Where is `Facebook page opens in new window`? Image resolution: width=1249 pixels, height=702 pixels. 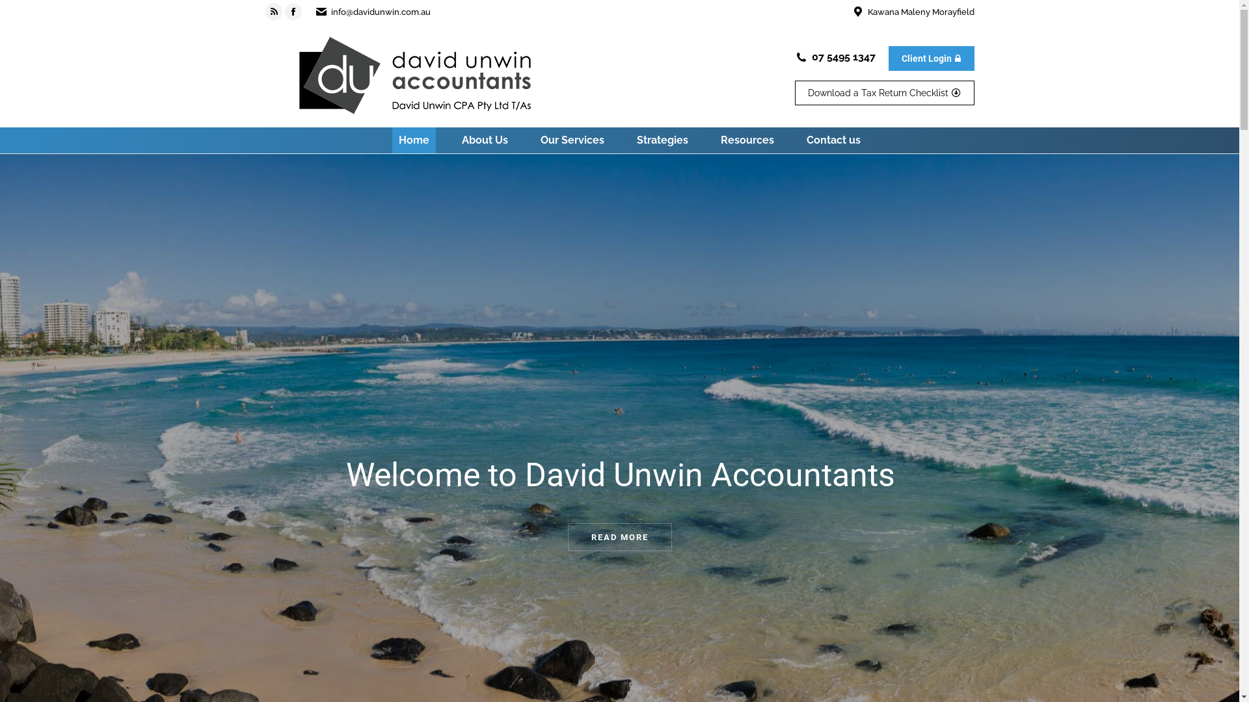
Facebook page opens in new window is located at coordinates (293, 12).